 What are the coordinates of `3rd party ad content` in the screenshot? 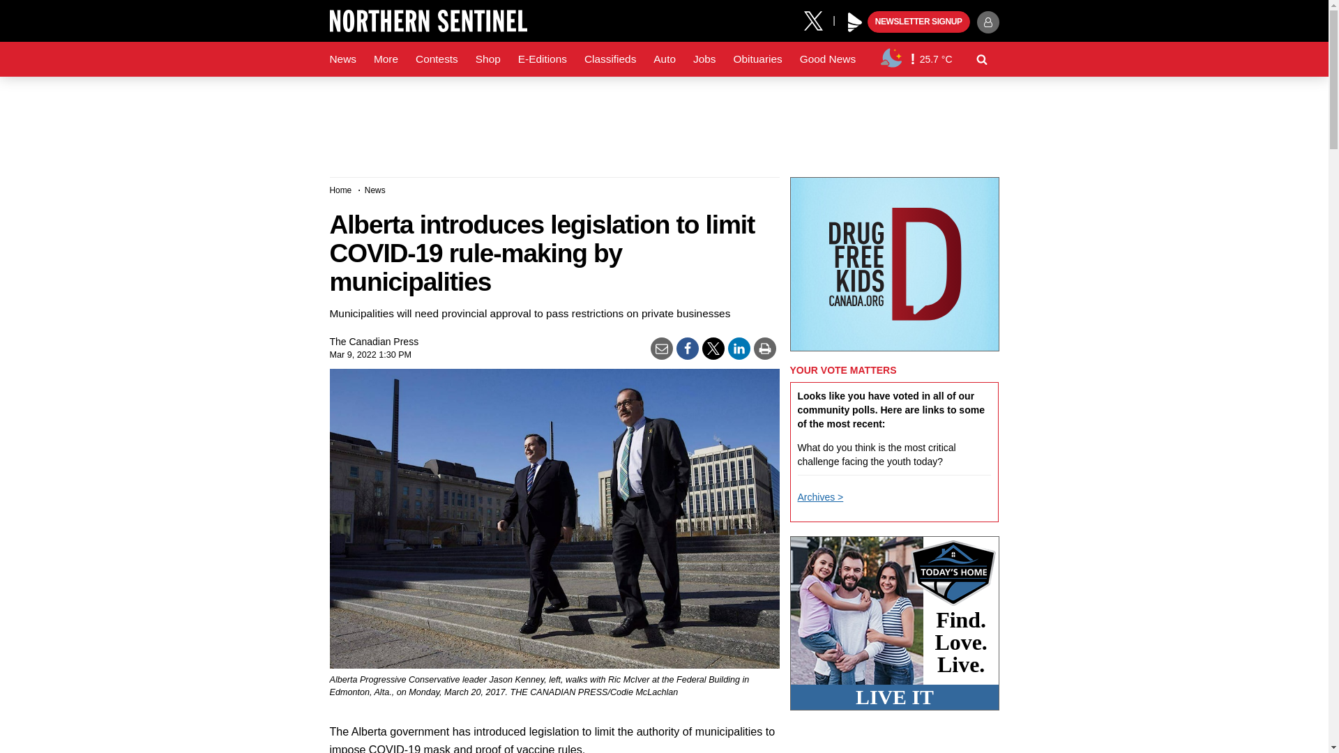 It's located at (663, 121).